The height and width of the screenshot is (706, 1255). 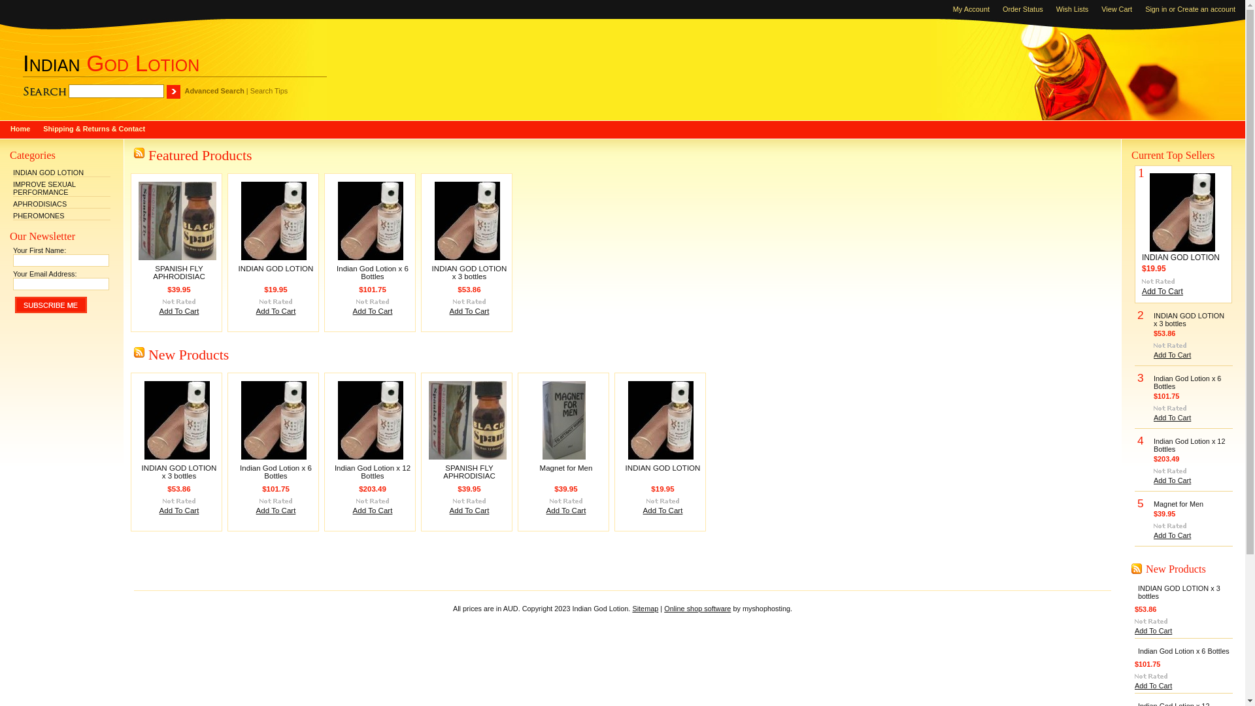 What do you see at coordinates (1207, 9) in the screenshot?
I see `Create an account` at bounding box center [1207, 9].